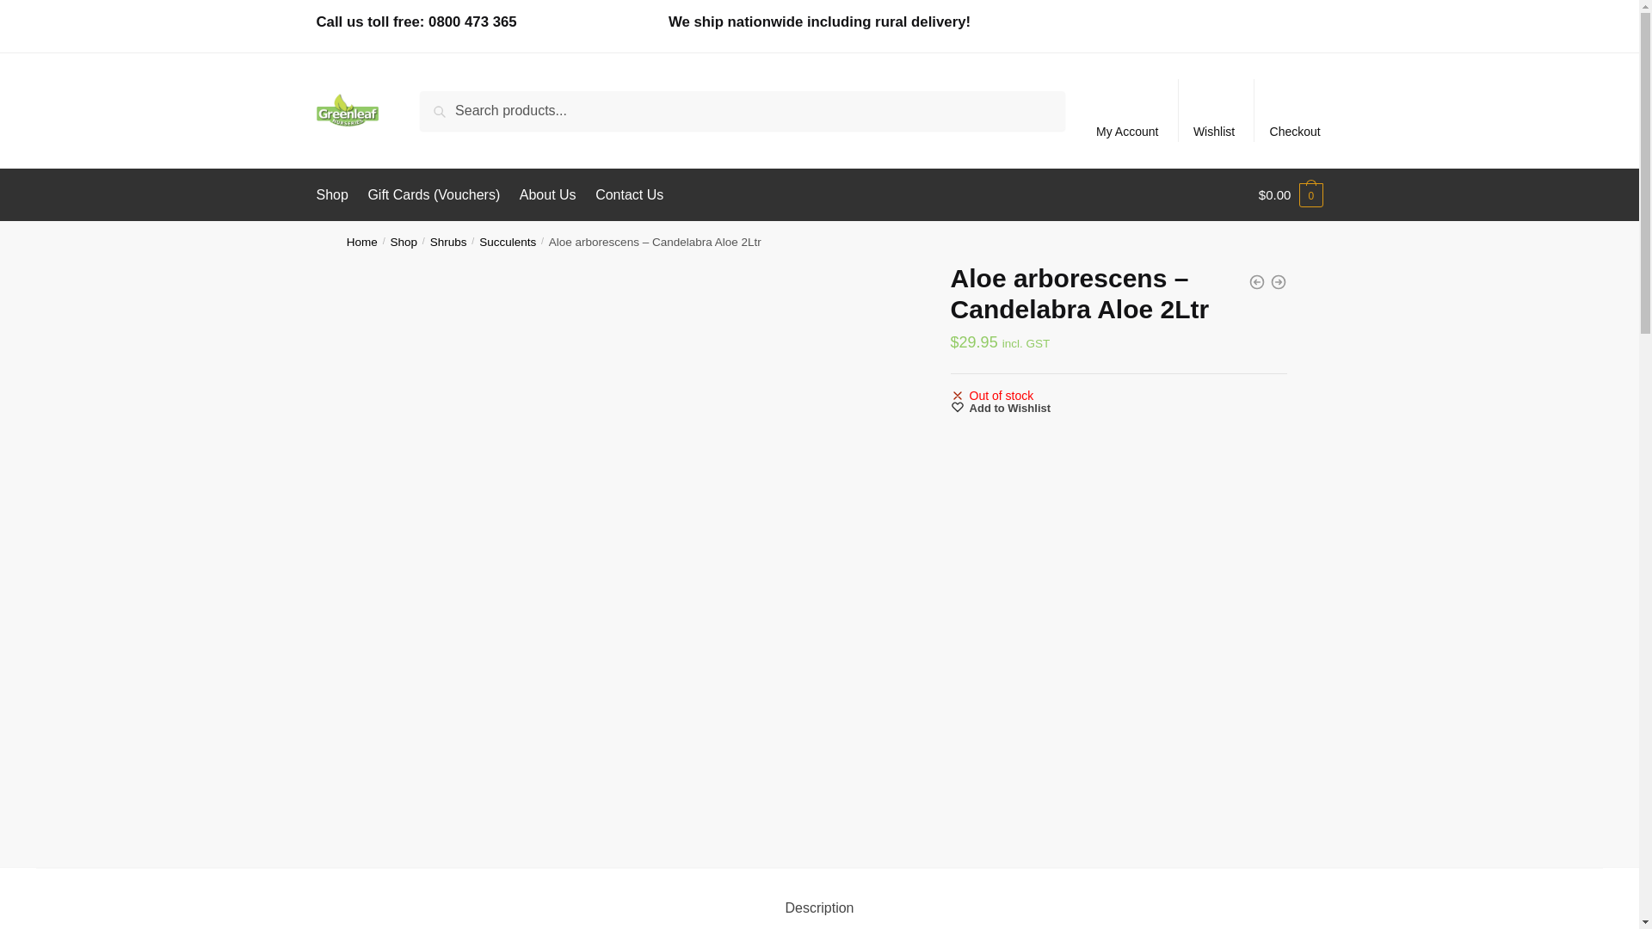 This screenshot has width=1652, height=929. What do you see at coordinates (547, 194) in the screenshot?
I see `About Us` at bounding box center [547, 194].